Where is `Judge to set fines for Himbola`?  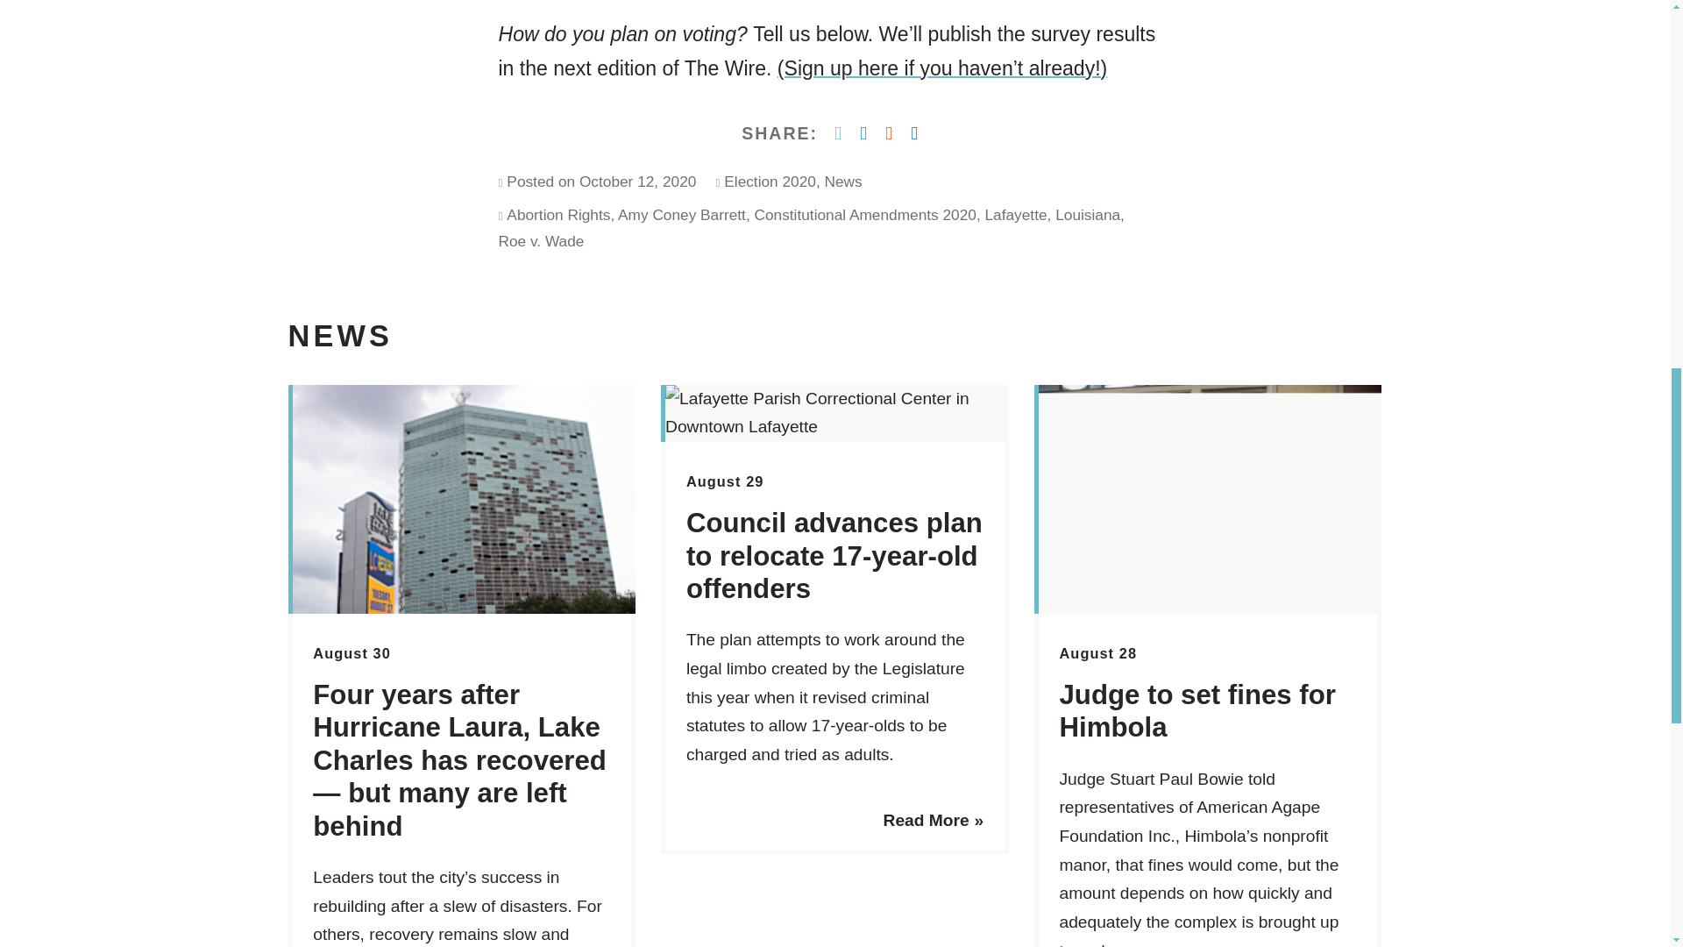
Judge to set fines for Himbola is located at coordinates (1196, 710).